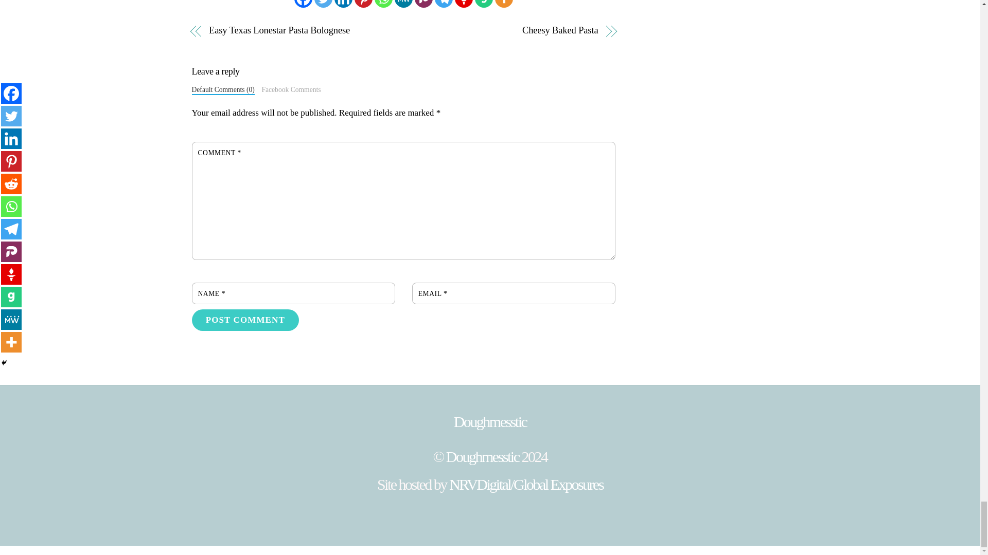  What do you see at coordinates (383, 4) in the screenshot?
I see `Whatsapp` at bounding box center [383, 4].